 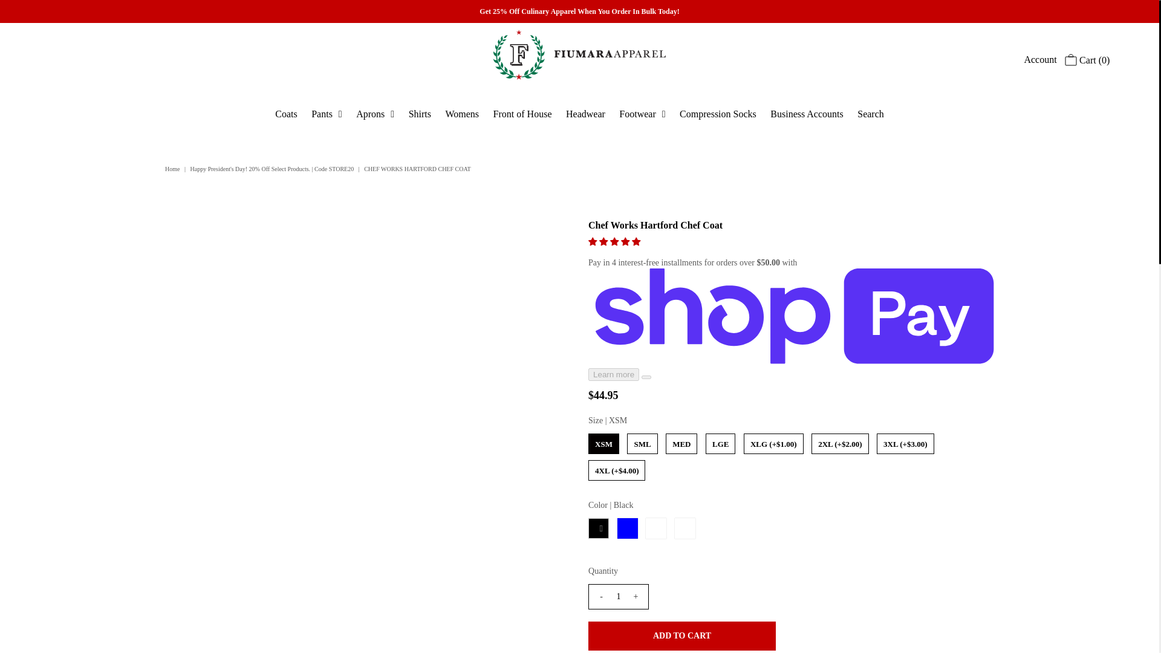 I want to click on Home, so click(x=173, y=169).